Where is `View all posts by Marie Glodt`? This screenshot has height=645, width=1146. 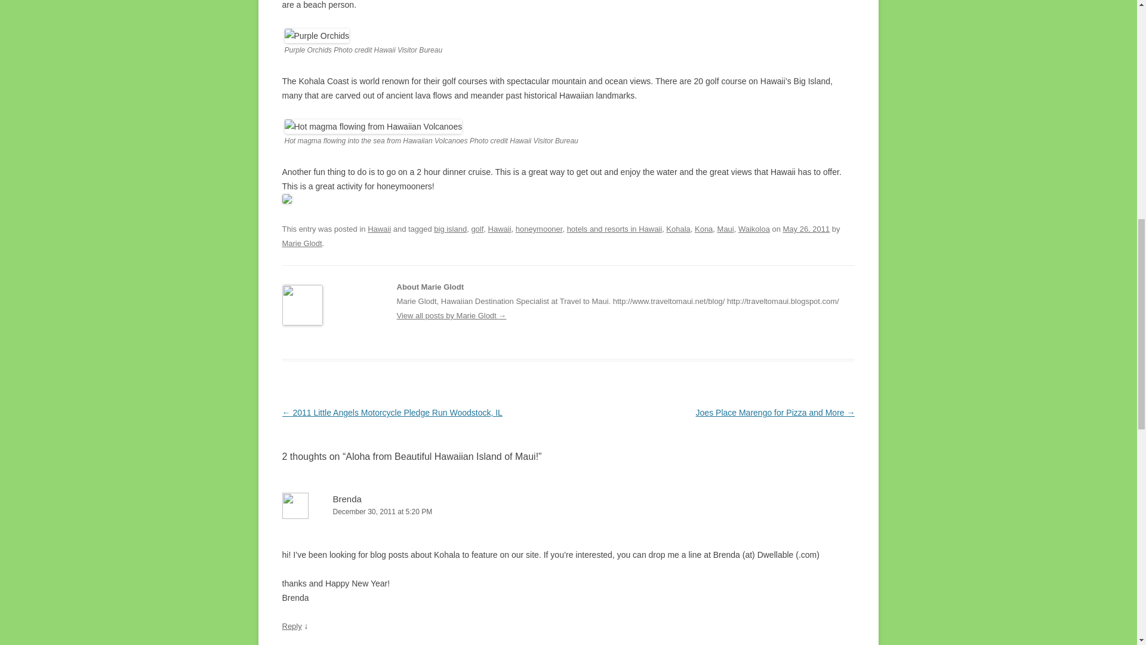 View all posts by Marie Glodt is located at coordinates (302, 242).